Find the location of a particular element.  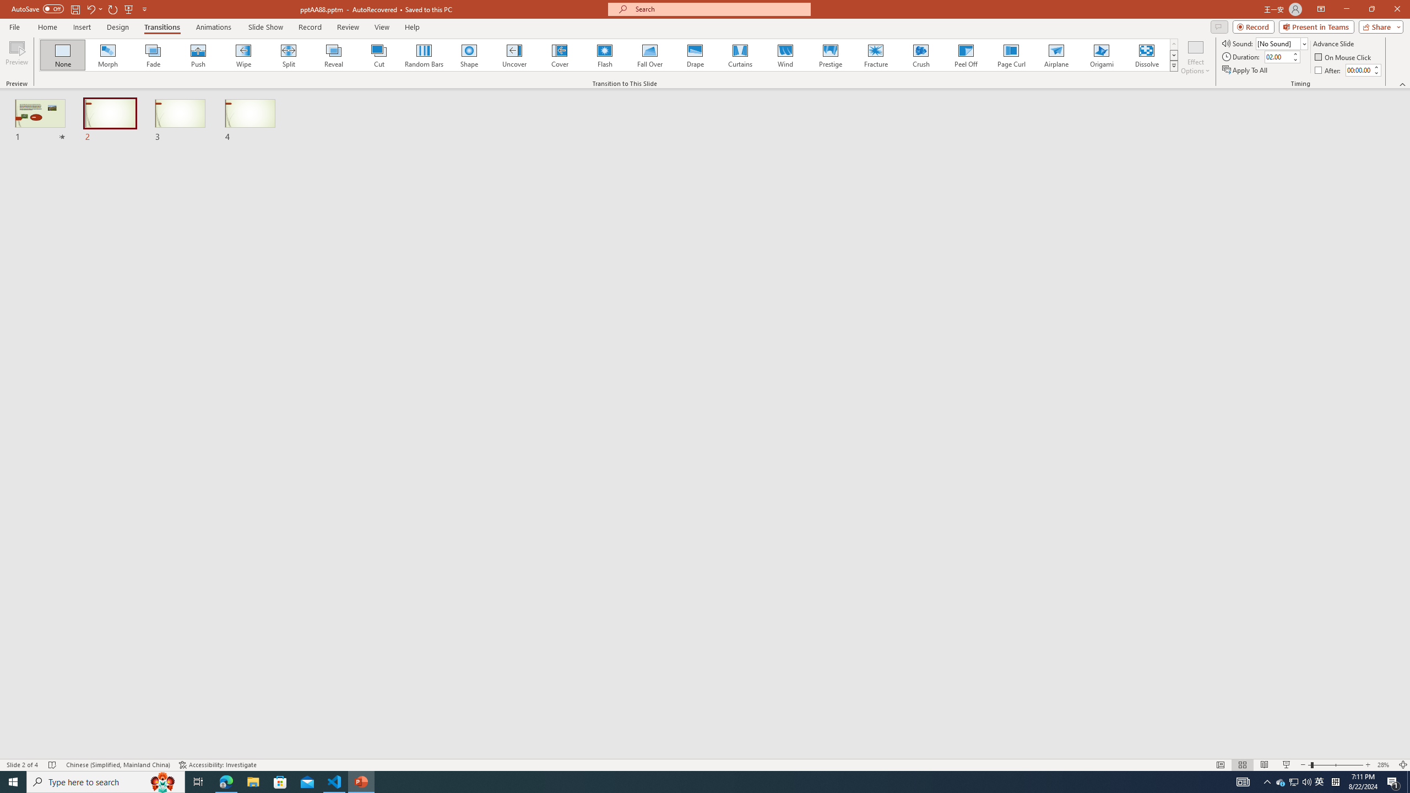

Zoom 28% is located at coordinates (1385, 765).